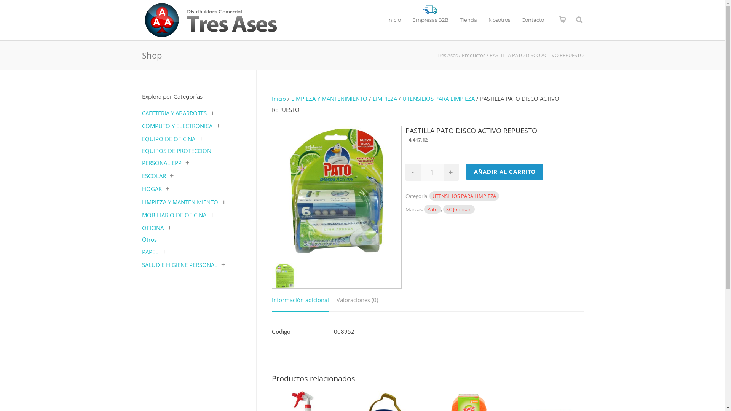 This screenshot has width=731, height=411. Describe the element at coordinates (285, 276) in the screenshot. I see `008952 PASTILLA PATO DISCO ACTIVO REPUESTO 2` at that location.